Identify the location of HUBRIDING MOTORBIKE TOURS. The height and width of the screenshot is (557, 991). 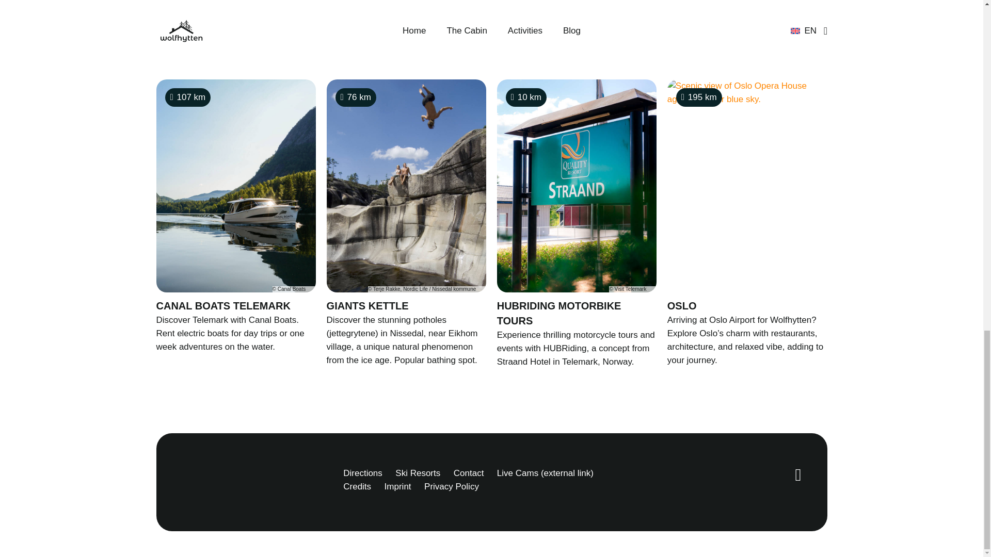
(559, 313).